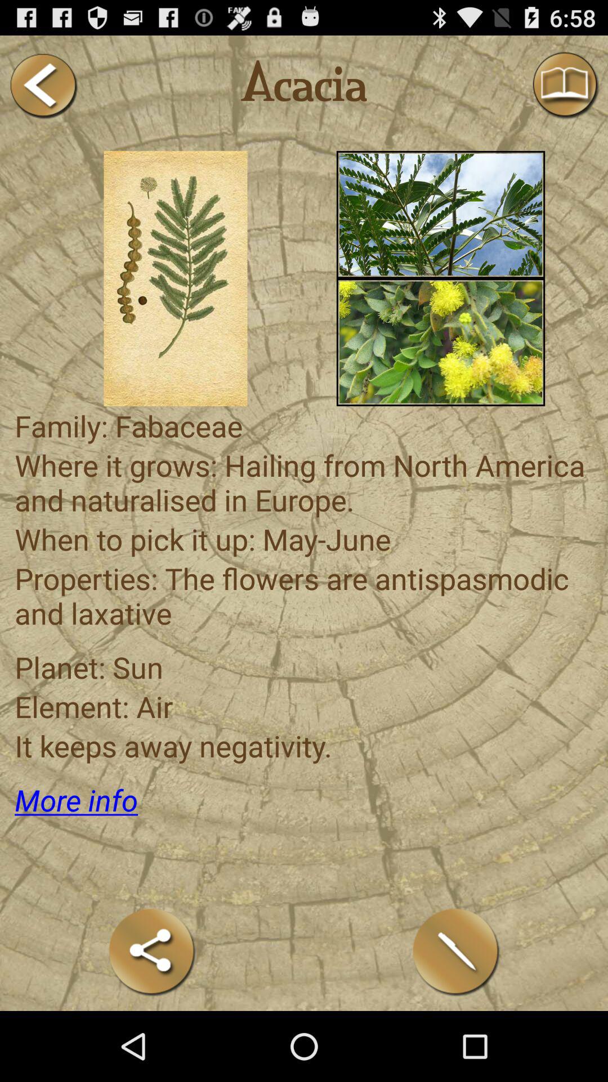 Image resolution: width=608 pixels, height=1082 pixels. Describe the element at coordinates (152, 951) in the screenshot. I see `click to the share options` at that location.